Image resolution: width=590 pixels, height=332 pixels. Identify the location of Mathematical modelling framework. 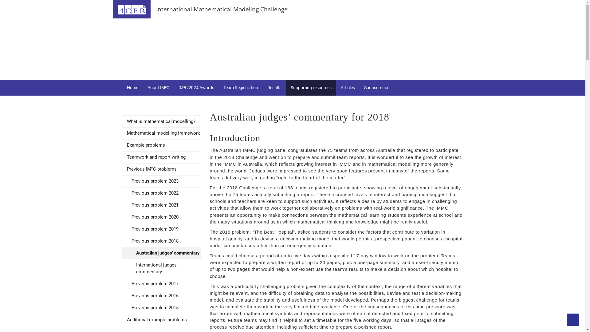
(162, 133).